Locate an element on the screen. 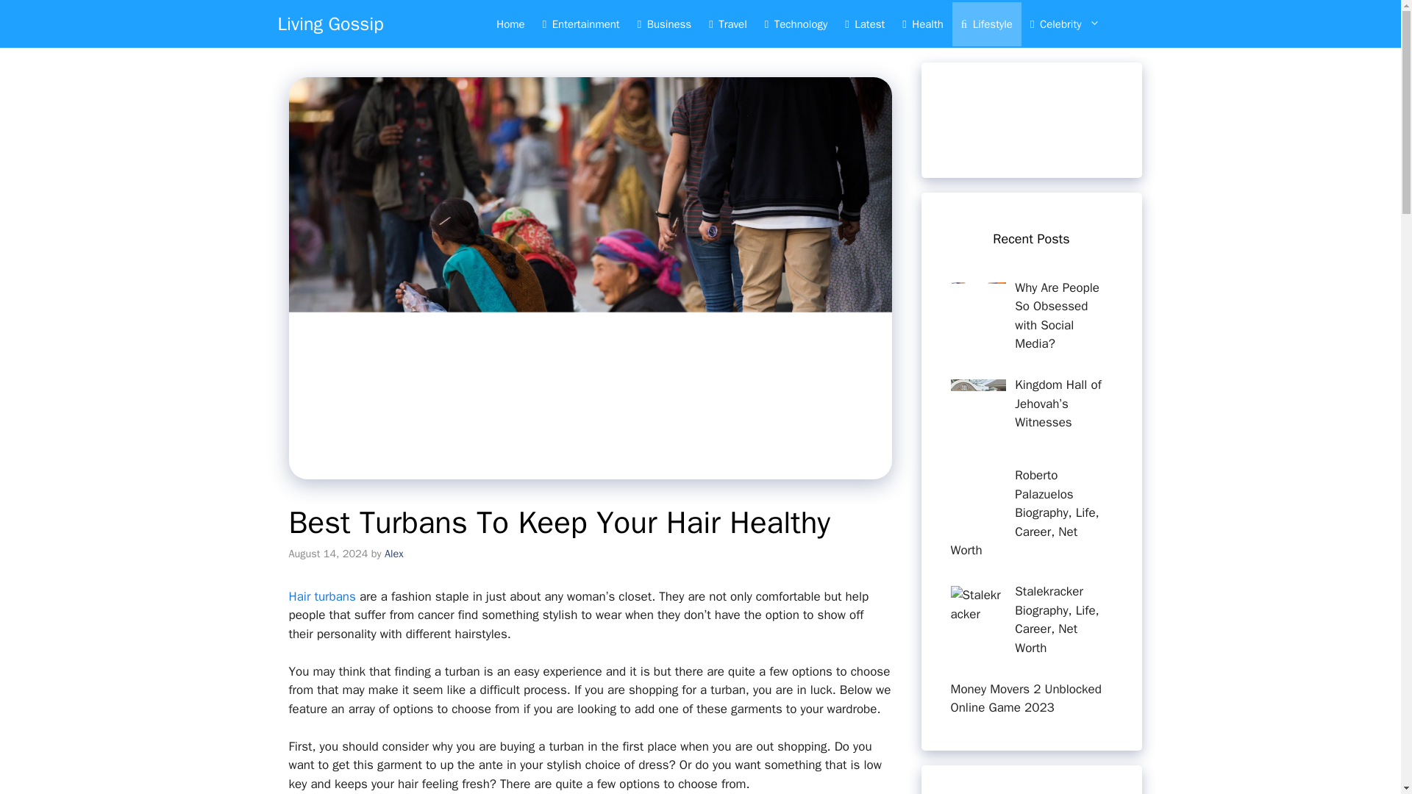 The width and height of the screenshot is (1412, 794). Lifestyle is located at coordinates (986, 24).